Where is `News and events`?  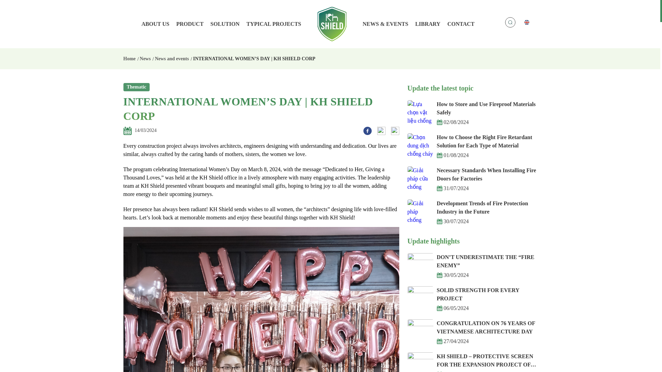
News and events is located at coordinates (174, 59).